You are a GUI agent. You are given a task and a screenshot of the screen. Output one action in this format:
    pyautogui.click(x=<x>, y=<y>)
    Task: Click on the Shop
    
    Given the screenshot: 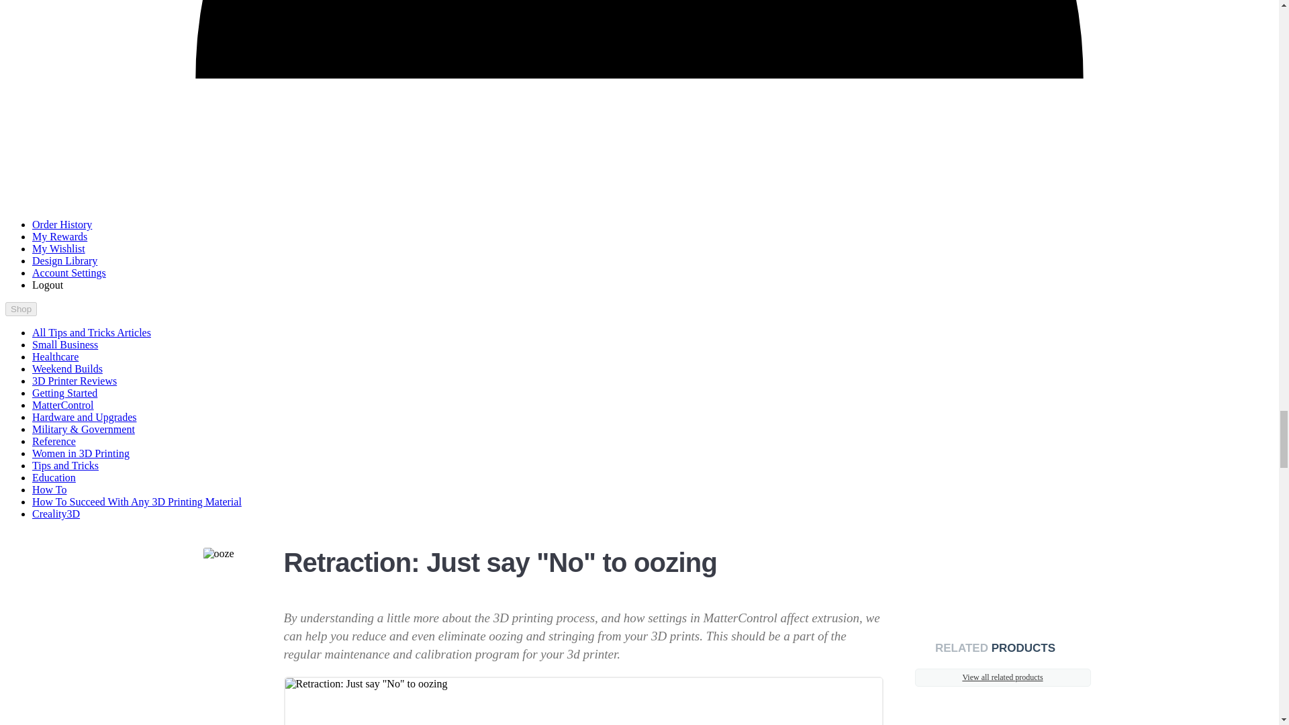 What is the action you would take?
    pyautogui.click(x=21, y=309)
    